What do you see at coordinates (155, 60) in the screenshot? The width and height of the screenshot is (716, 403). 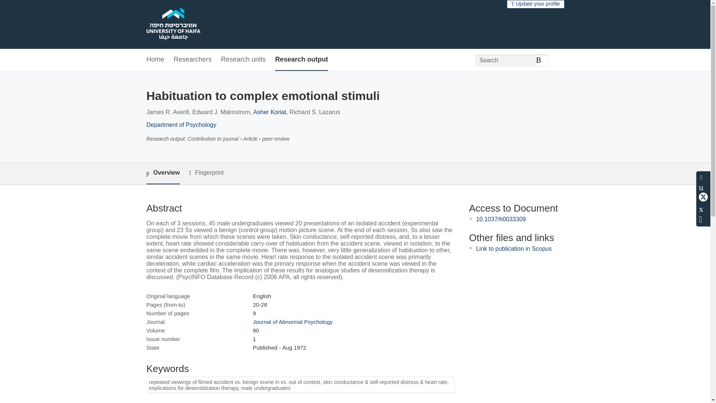 I see `Home` at bounding box center [155, 60].